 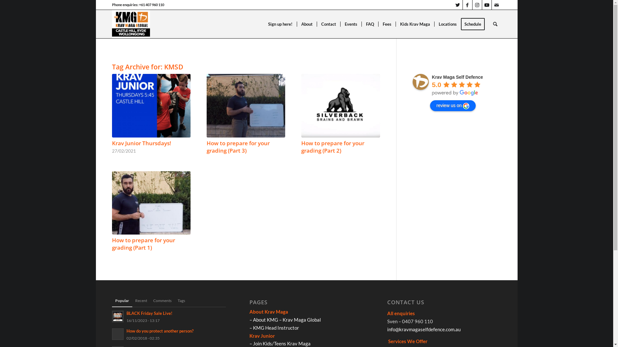 What do you see at coordinates (467, 5) in the screenshot?
I see `Facebook` at bounding box center [467, 5].